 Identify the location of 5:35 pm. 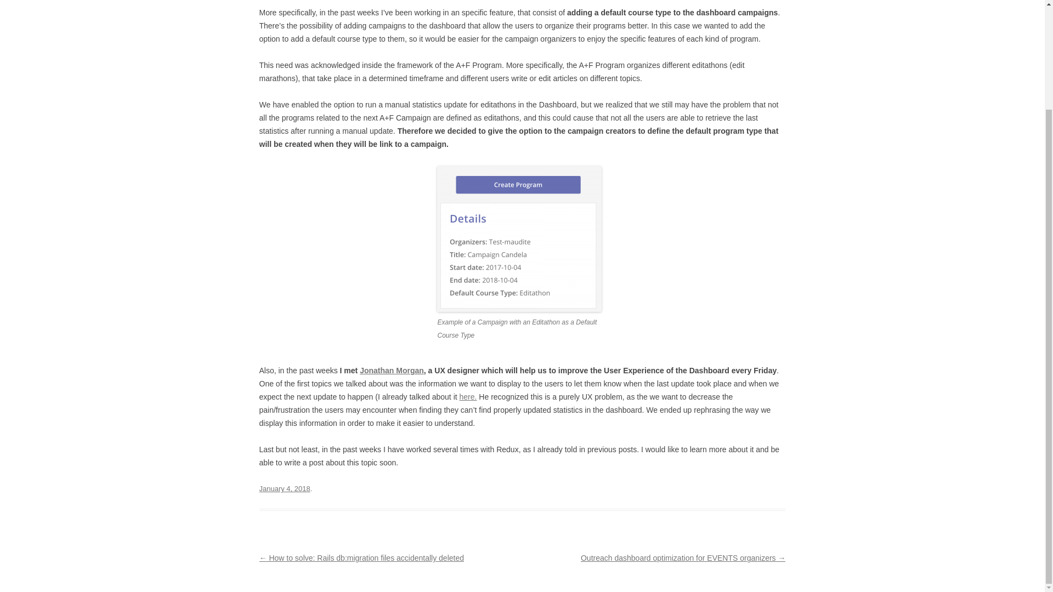
(284, 488).